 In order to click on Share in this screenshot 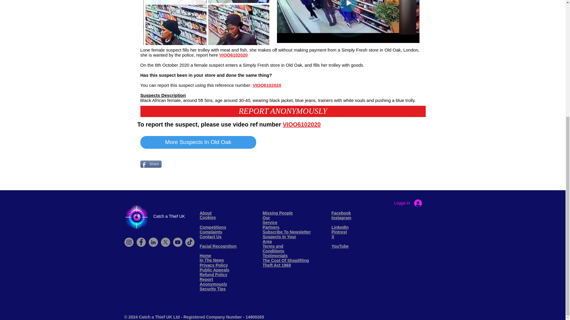, I will do `click(151, 164)`.